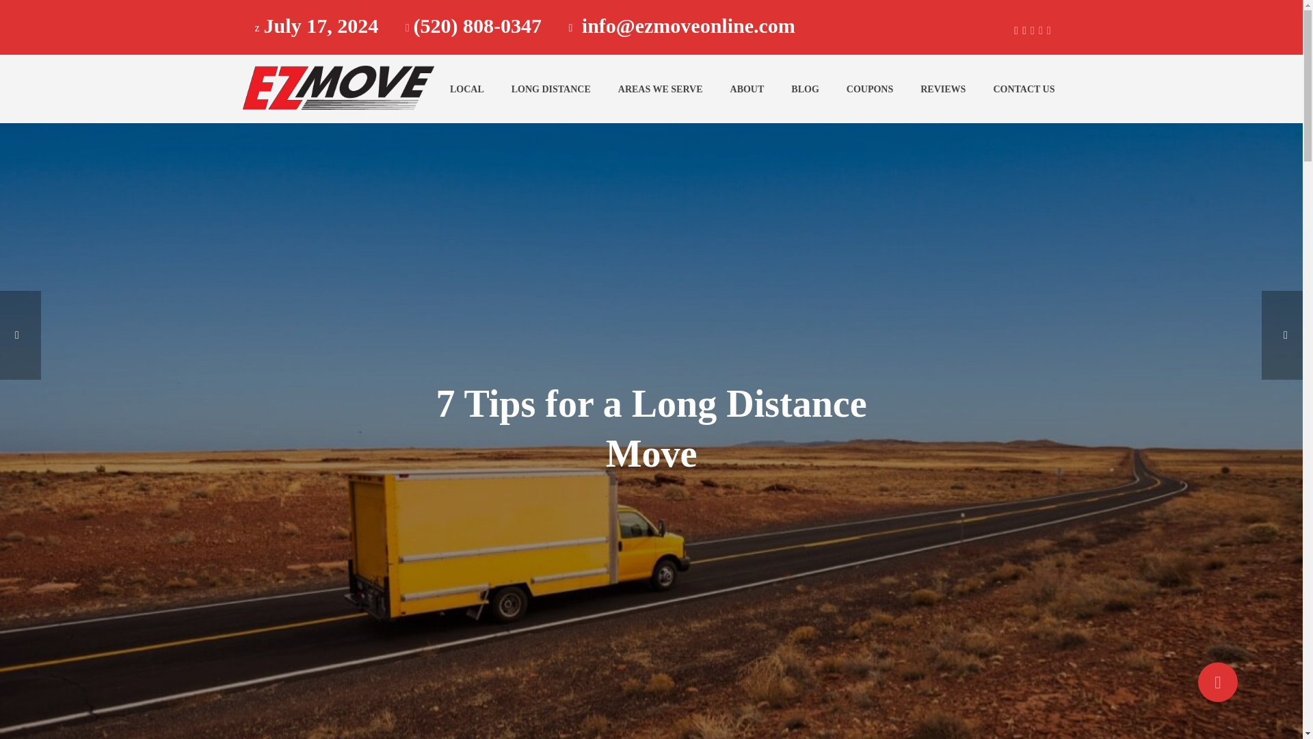 This screenshot has height=739, width=1313. Describe the element at coordinates (870, 90) in the screenshot. I see `COUPONS` at that location.